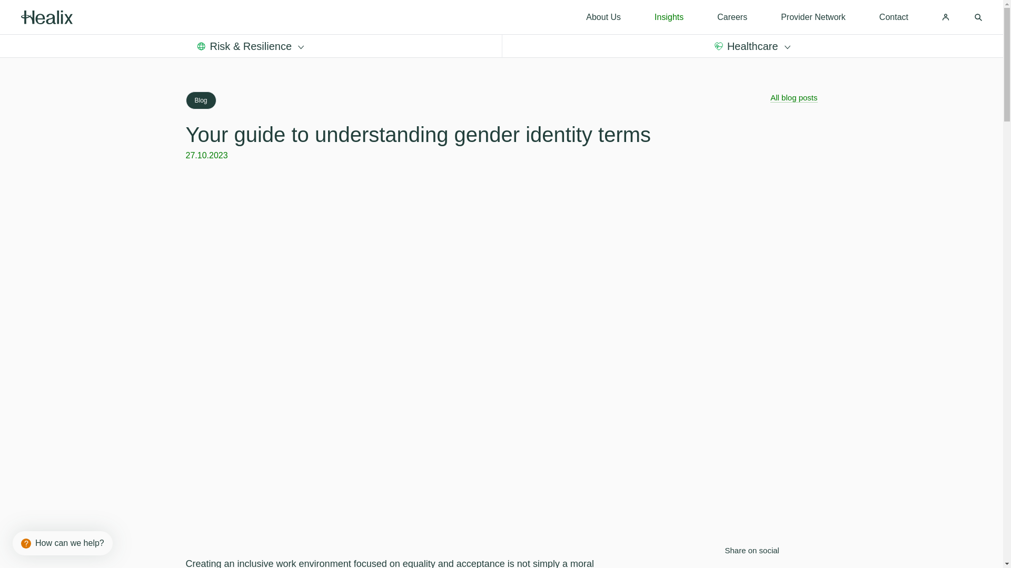  I want to click on Careers, so click(732, 17).